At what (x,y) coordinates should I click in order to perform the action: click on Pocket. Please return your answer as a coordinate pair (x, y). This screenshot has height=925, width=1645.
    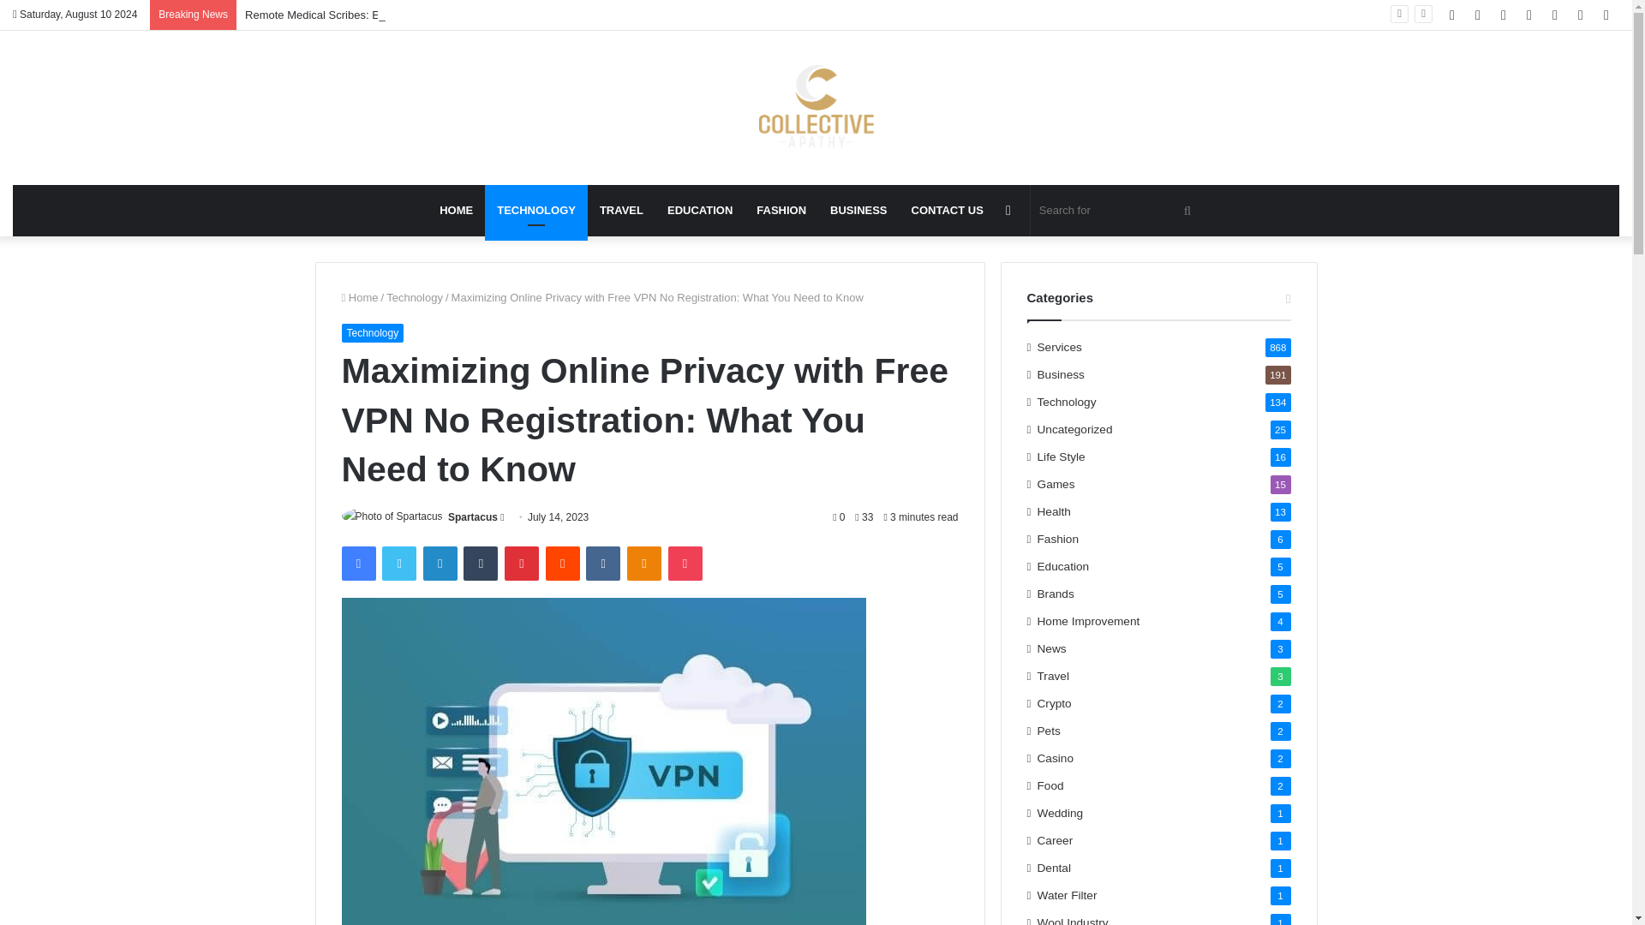
    Looking at the image, I should click on (685, 564).